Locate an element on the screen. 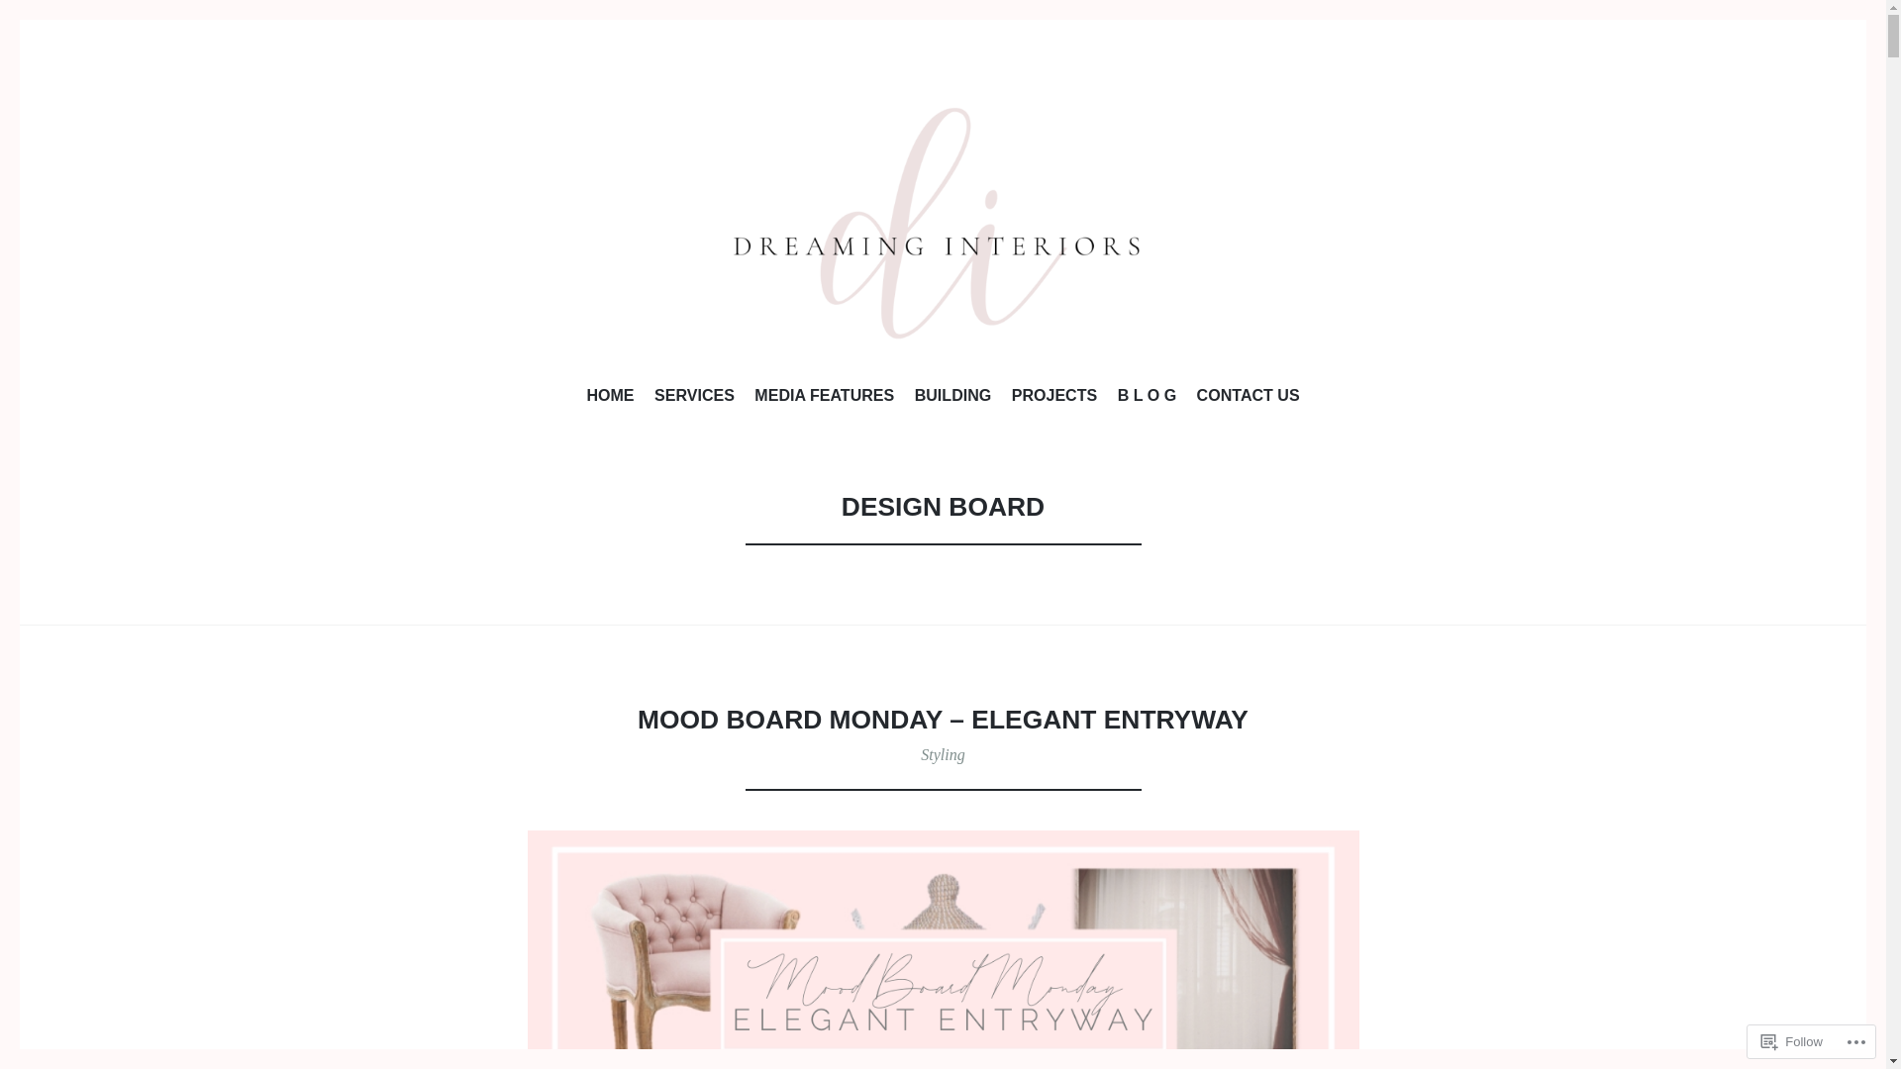  B L O G is located at coordinates (1147, 399).